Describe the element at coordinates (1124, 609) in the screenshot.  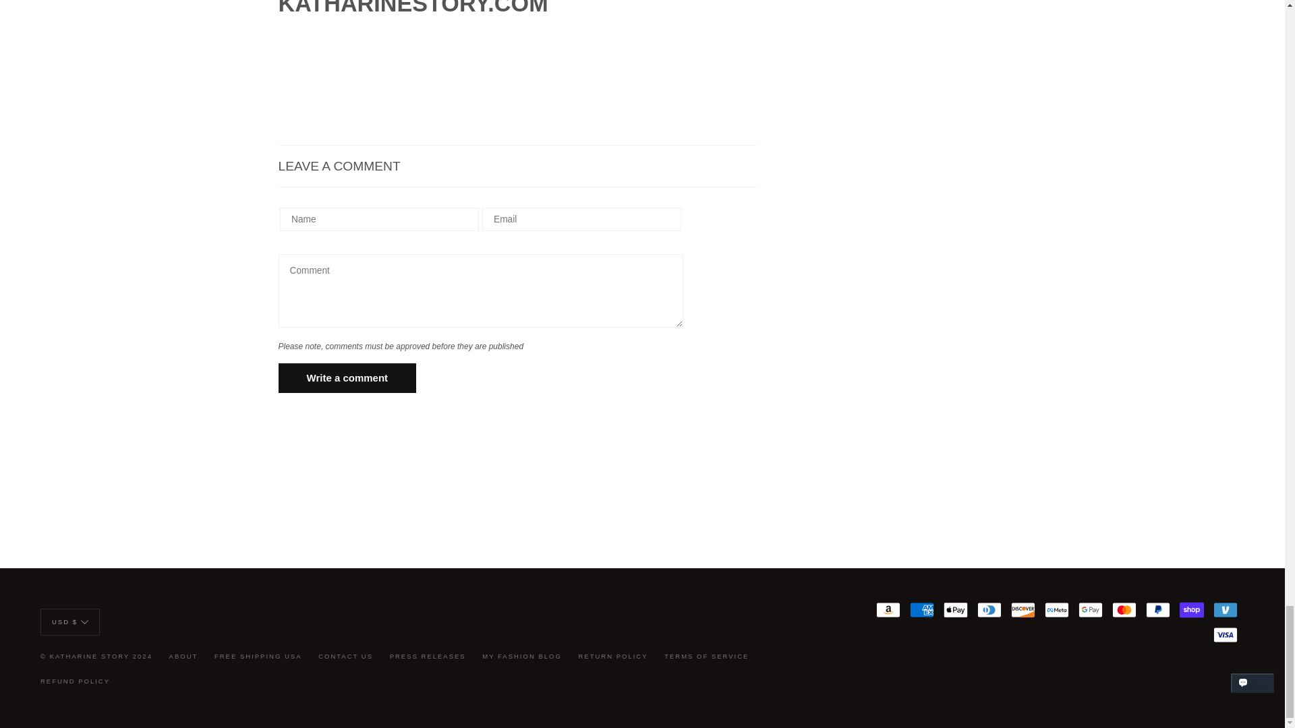
I see `Mastercard` at that location.